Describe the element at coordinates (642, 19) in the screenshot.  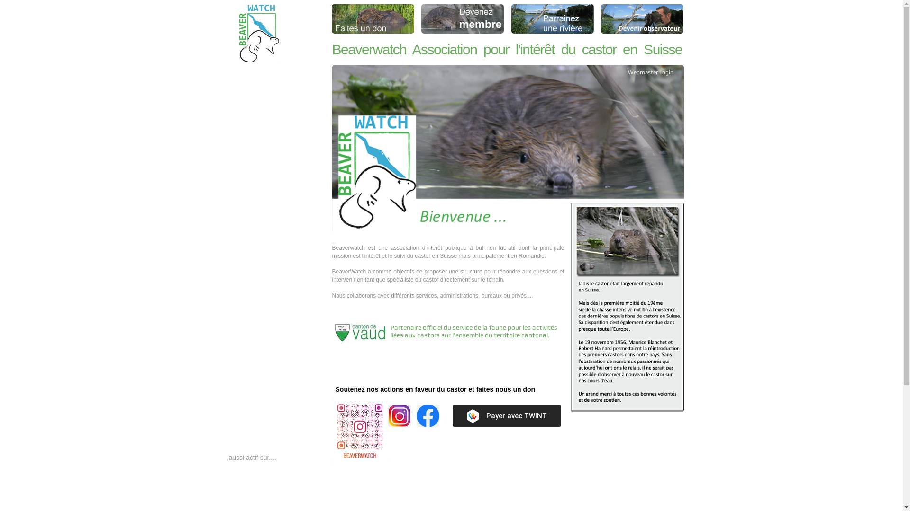
I see `Beaverwatch` at that location.